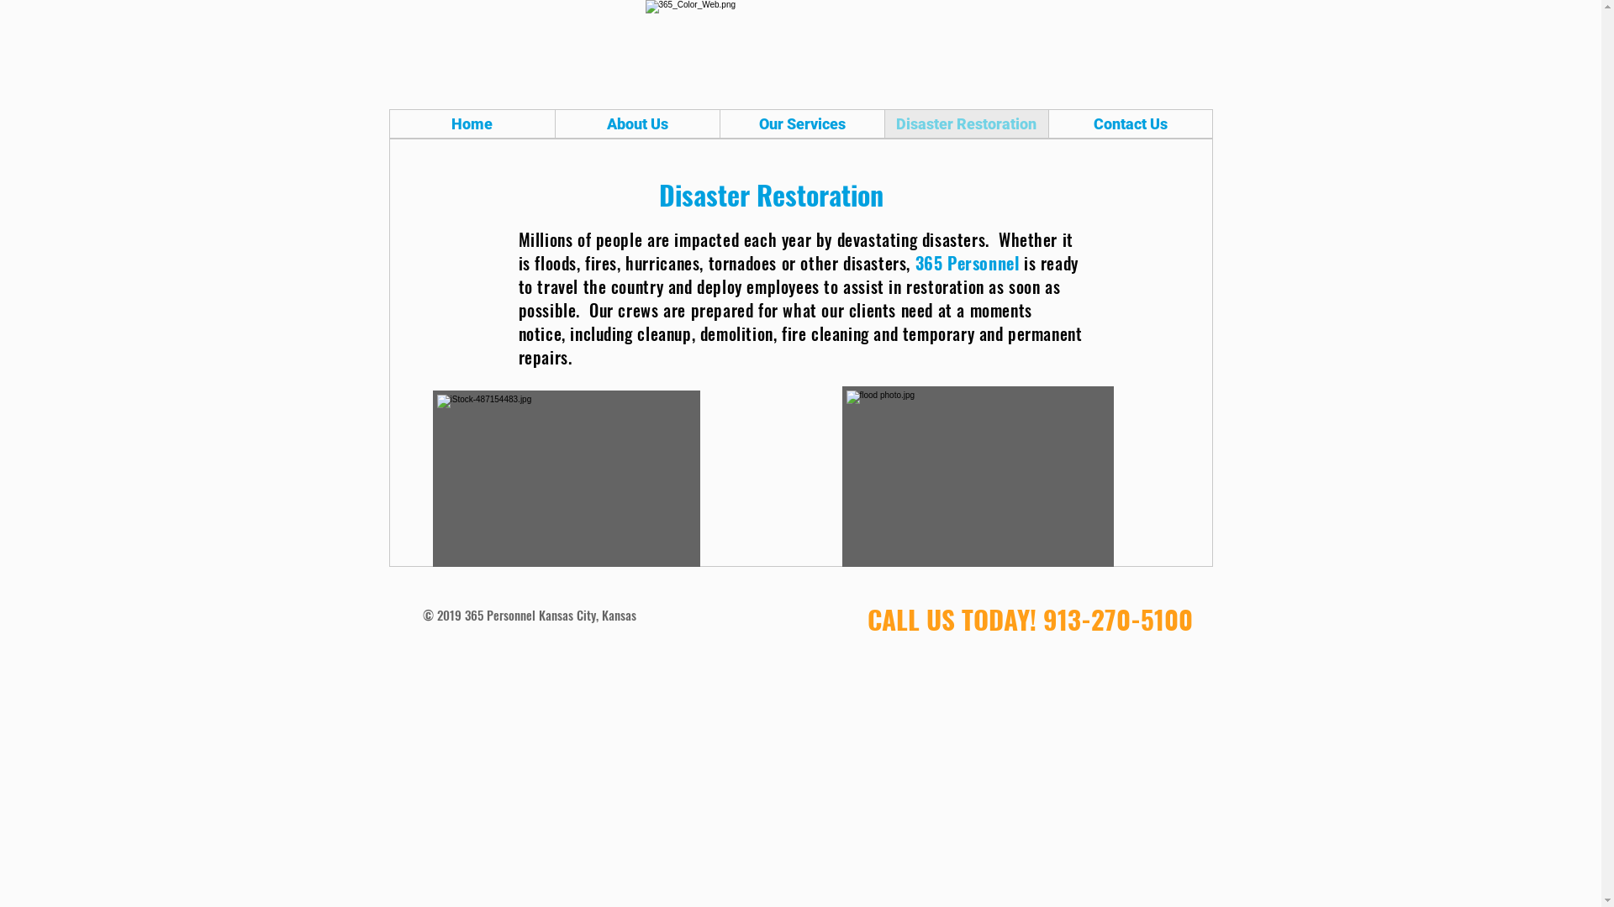 This screenshot has width=1614, height=907. I want to click on Contact Us, so click(1130, 124).